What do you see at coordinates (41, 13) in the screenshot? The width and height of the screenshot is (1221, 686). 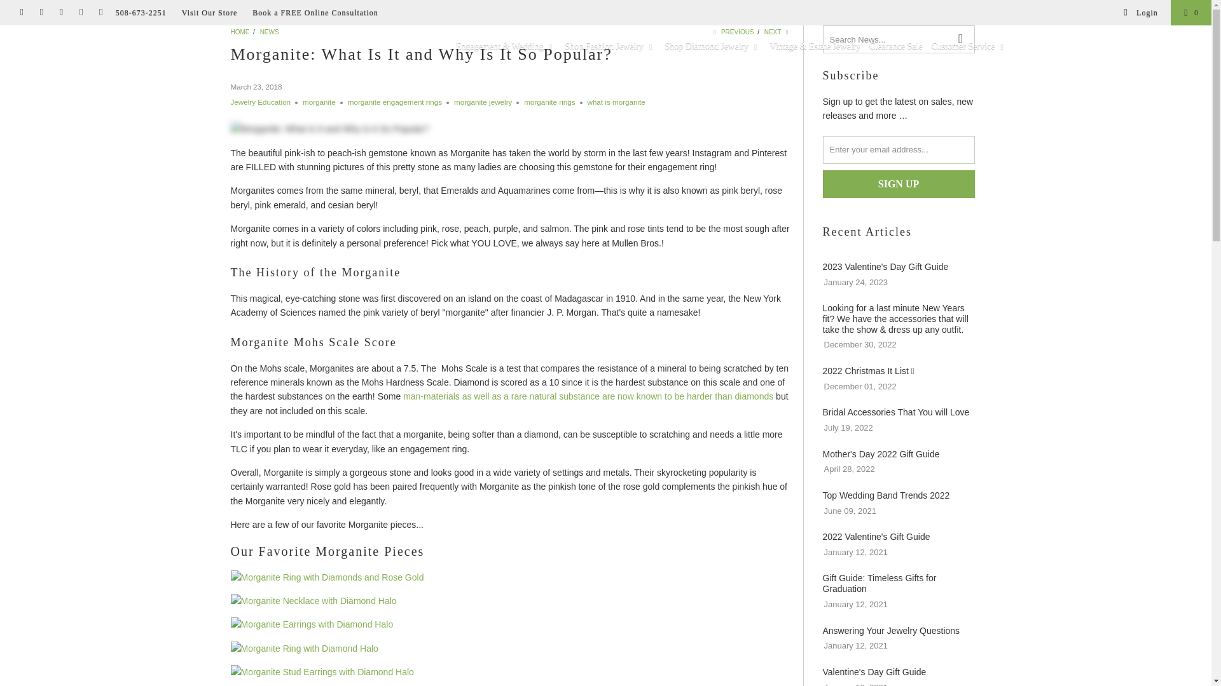 I see `Mullen Brothers on YouTube` at bounding box center [41, 13].